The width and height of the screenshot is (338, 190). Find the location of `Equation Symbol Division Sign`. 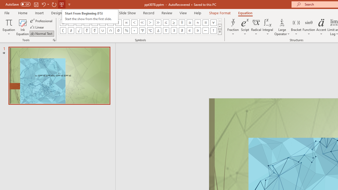

Equation Symbol Division Sign is located at coordinates (110, 23).